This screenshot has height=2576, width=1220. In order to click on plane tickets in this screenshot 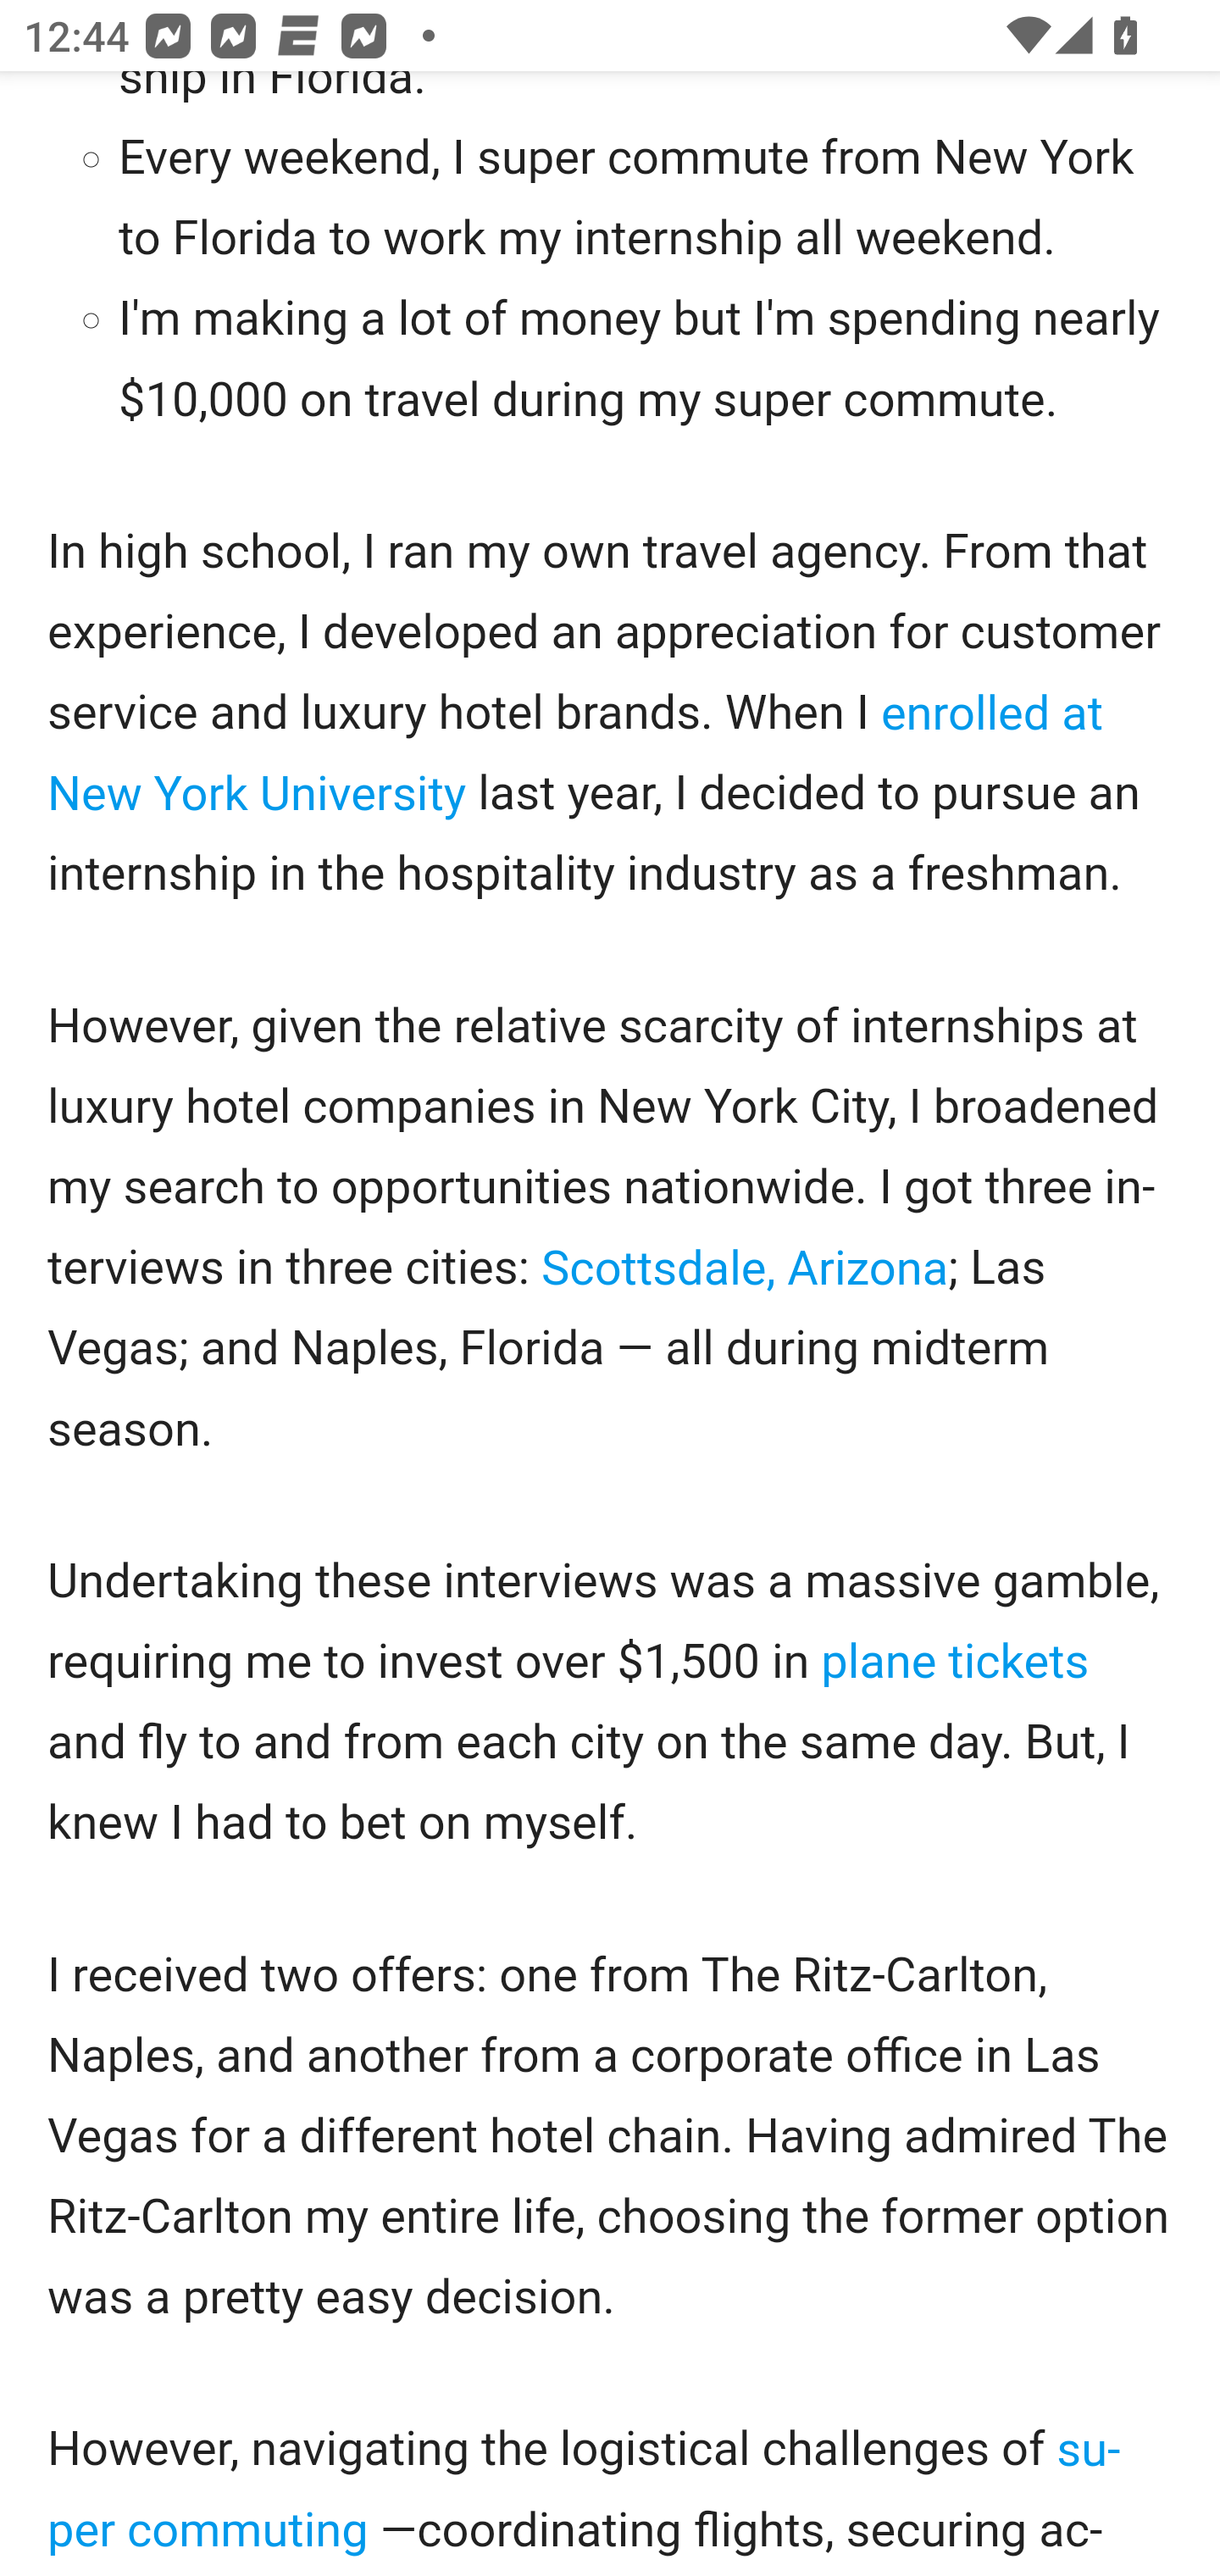, I will do `click(954, 1664)`.